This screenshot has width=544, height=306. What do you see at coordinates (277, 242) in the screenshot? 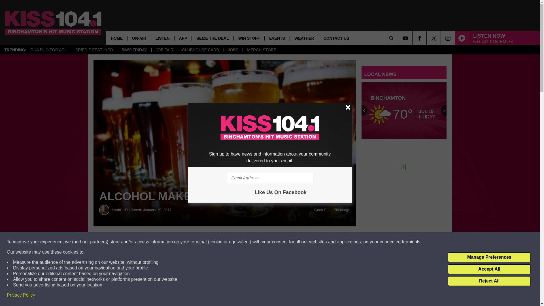
I see `Share on Twitter` at bounding box center [277, 242].